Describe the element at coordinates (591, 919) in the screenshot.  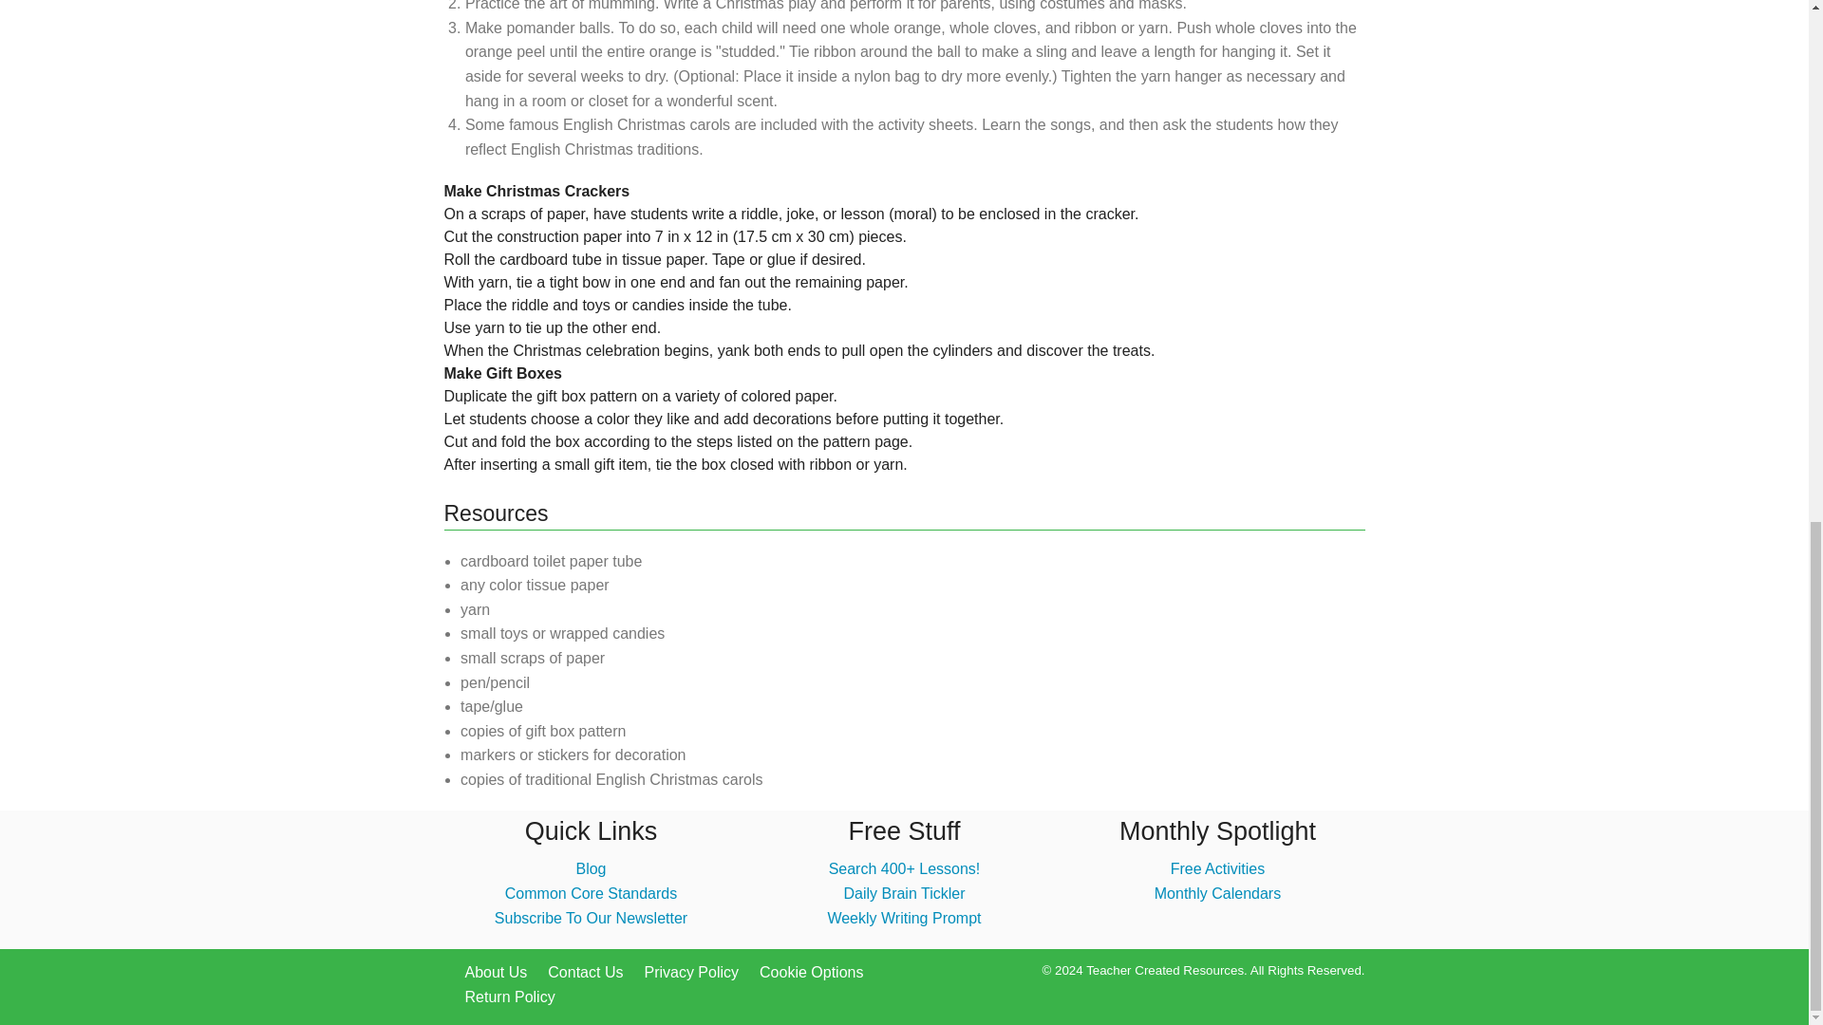
I see `Subscribe To Our Newsletter` at that location.